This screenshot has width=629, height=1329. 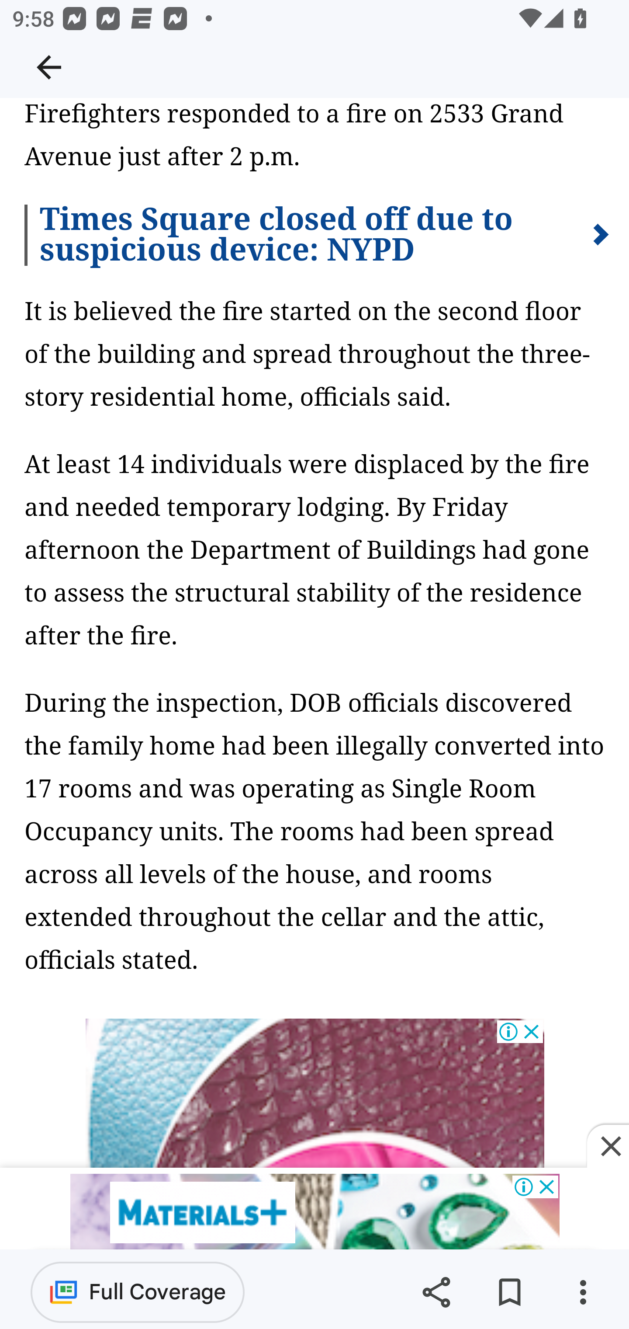 What do you see at coordinates (608, 1147) in the screenshot?
I see `Close this ad` at bounding box center [608, 1147].